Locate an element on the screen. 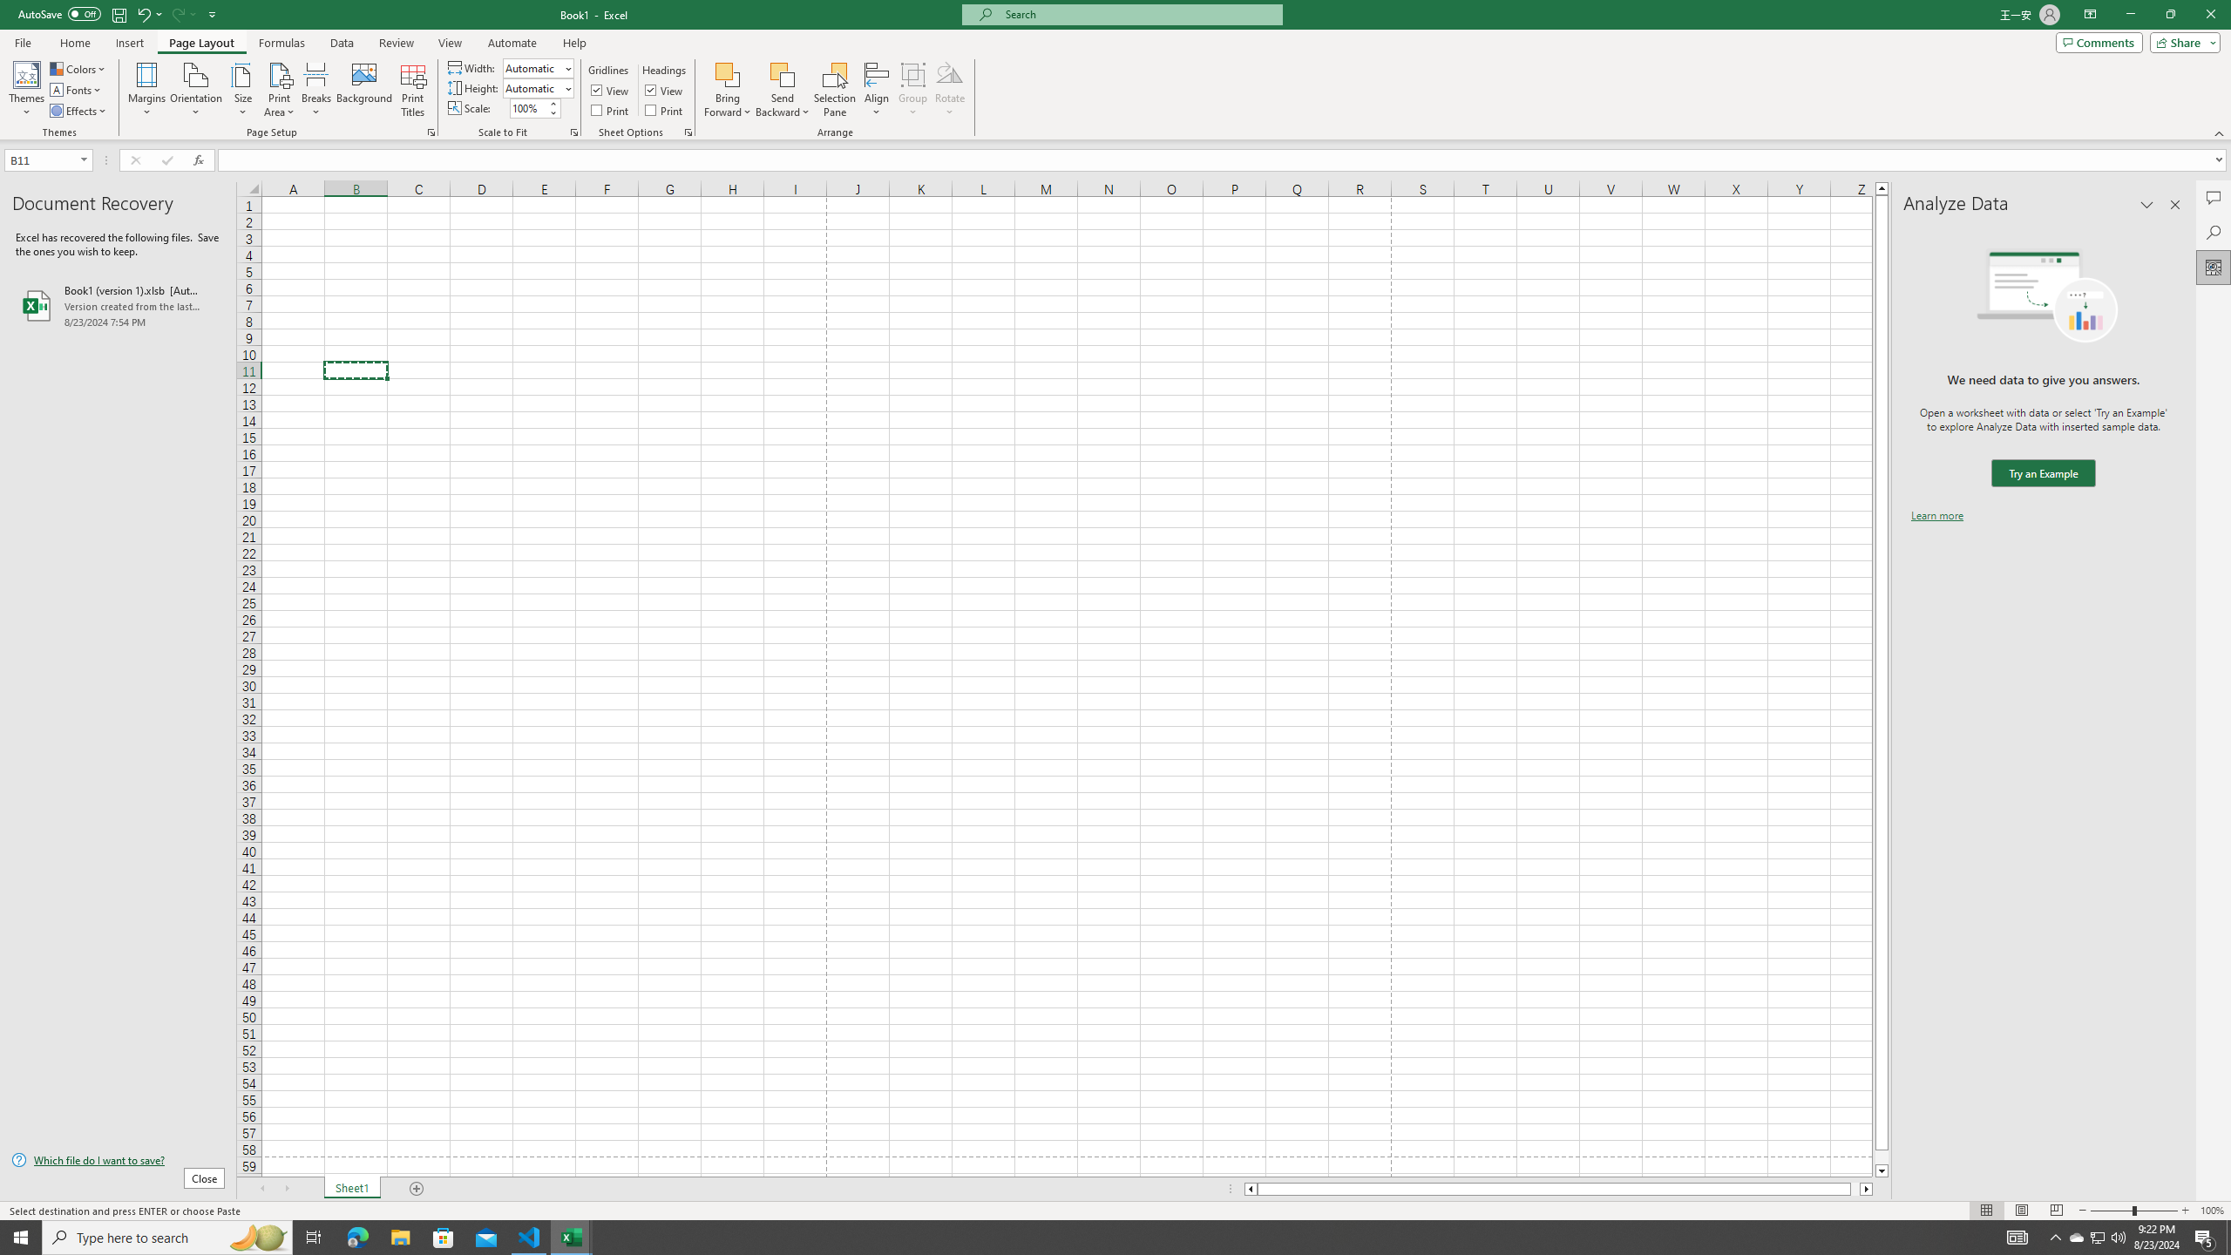 The width and height of the screenshot is (2231, 1255). Height is located at coordinates (533, 88).